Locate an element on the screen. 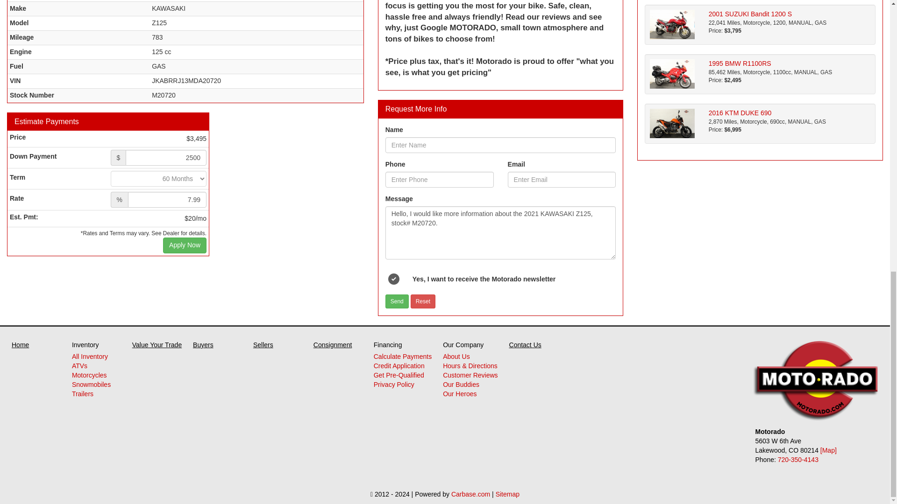  2500 is located at coordinates (165, 158).